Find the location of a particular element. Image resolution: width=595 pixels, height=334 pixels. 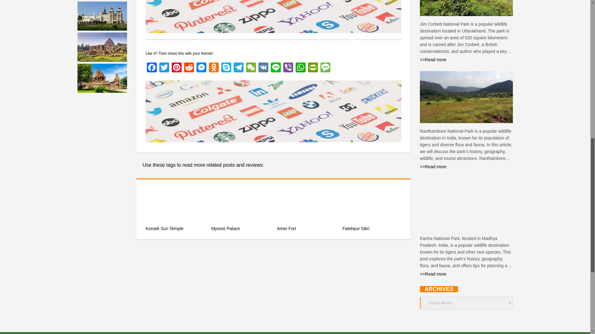

Fatehpur Sikri is located at coordinates (372, 231).